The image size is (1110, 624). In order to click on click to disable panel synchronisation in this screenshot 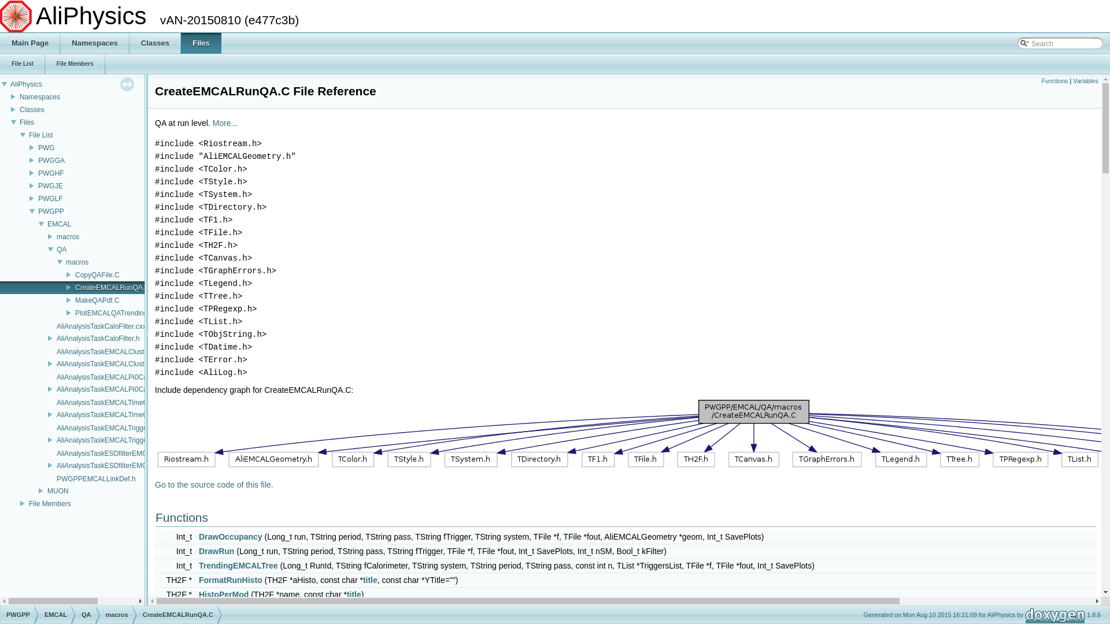, I will do `click(127, 84)`.